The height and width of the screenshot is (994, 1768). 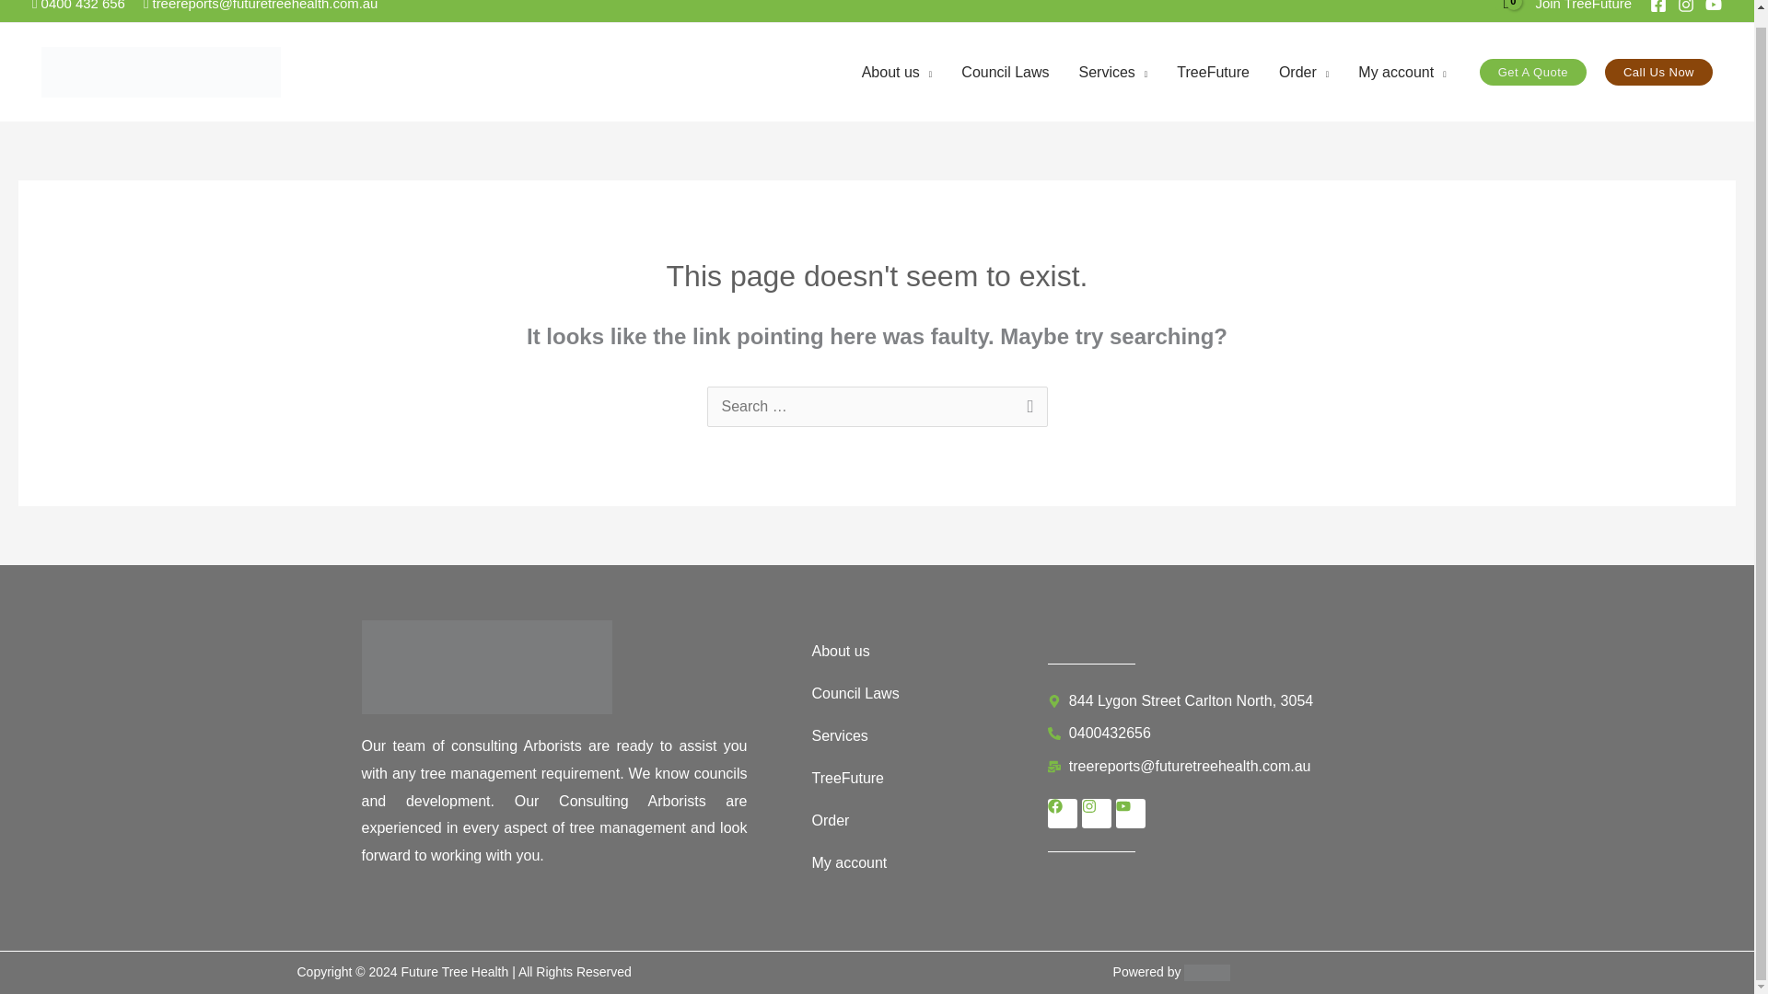 I want to click on About us, so click(x=897, y=72).